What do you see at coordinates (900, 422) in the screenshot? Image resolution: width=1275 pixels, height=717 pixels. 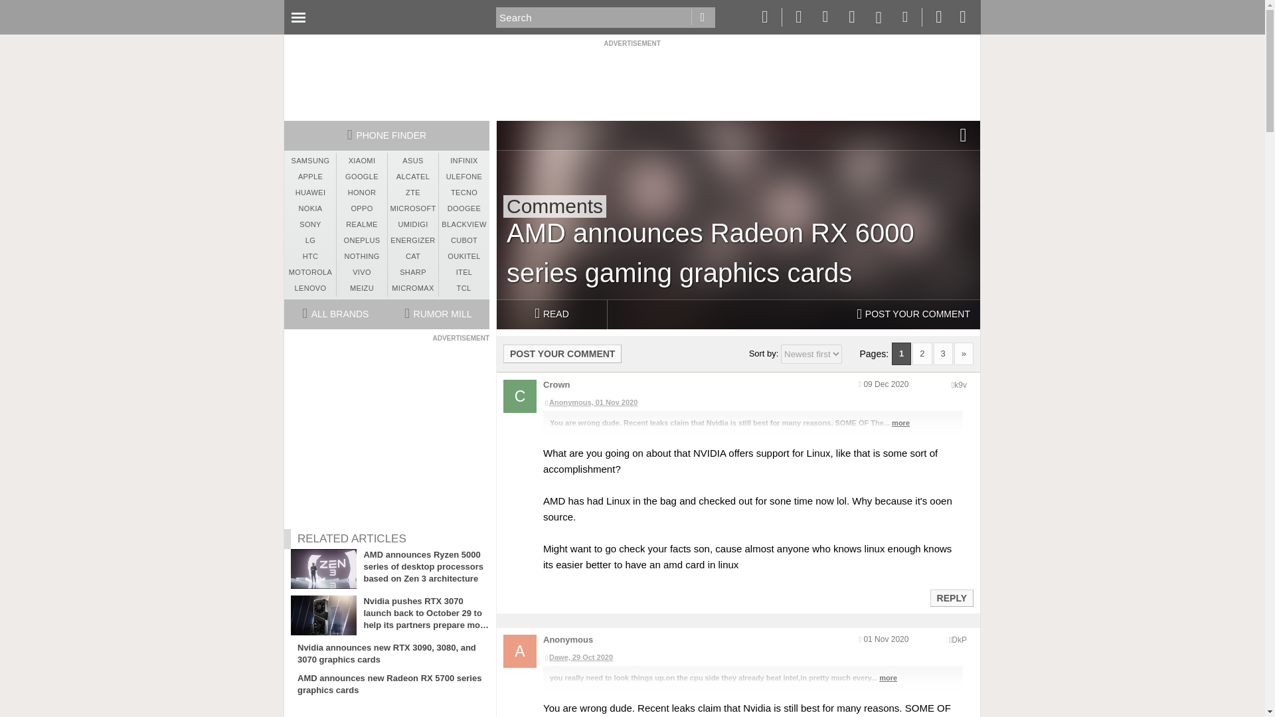 I see `more` at bounding box center [900, 422].